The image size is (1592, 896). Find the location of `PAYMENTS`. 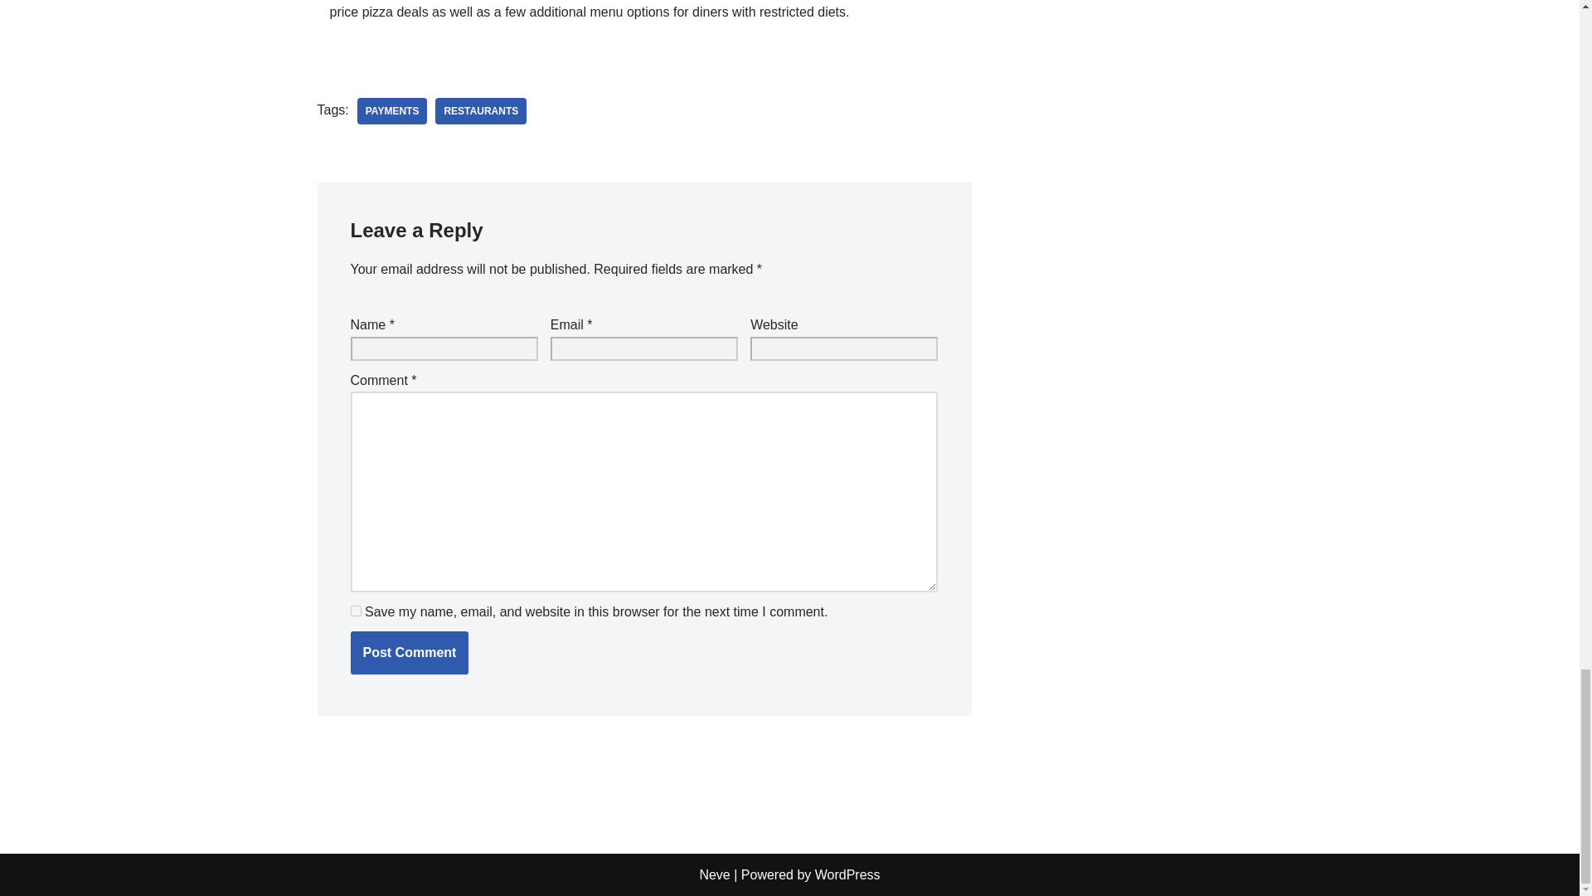

PAYMENTS is located at coordinates (392, 111).